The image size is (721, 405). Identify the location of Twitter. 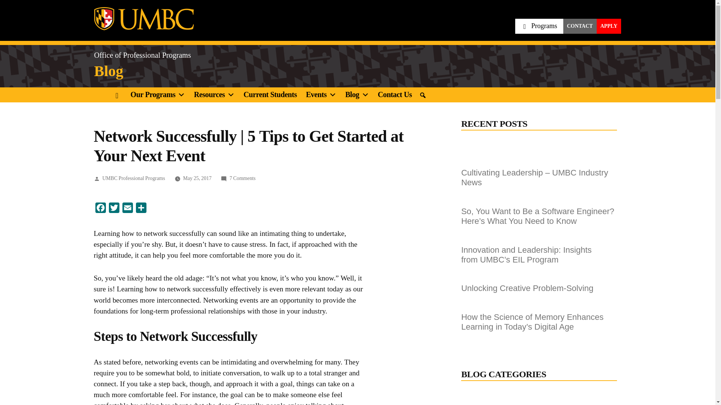
(114, 209).